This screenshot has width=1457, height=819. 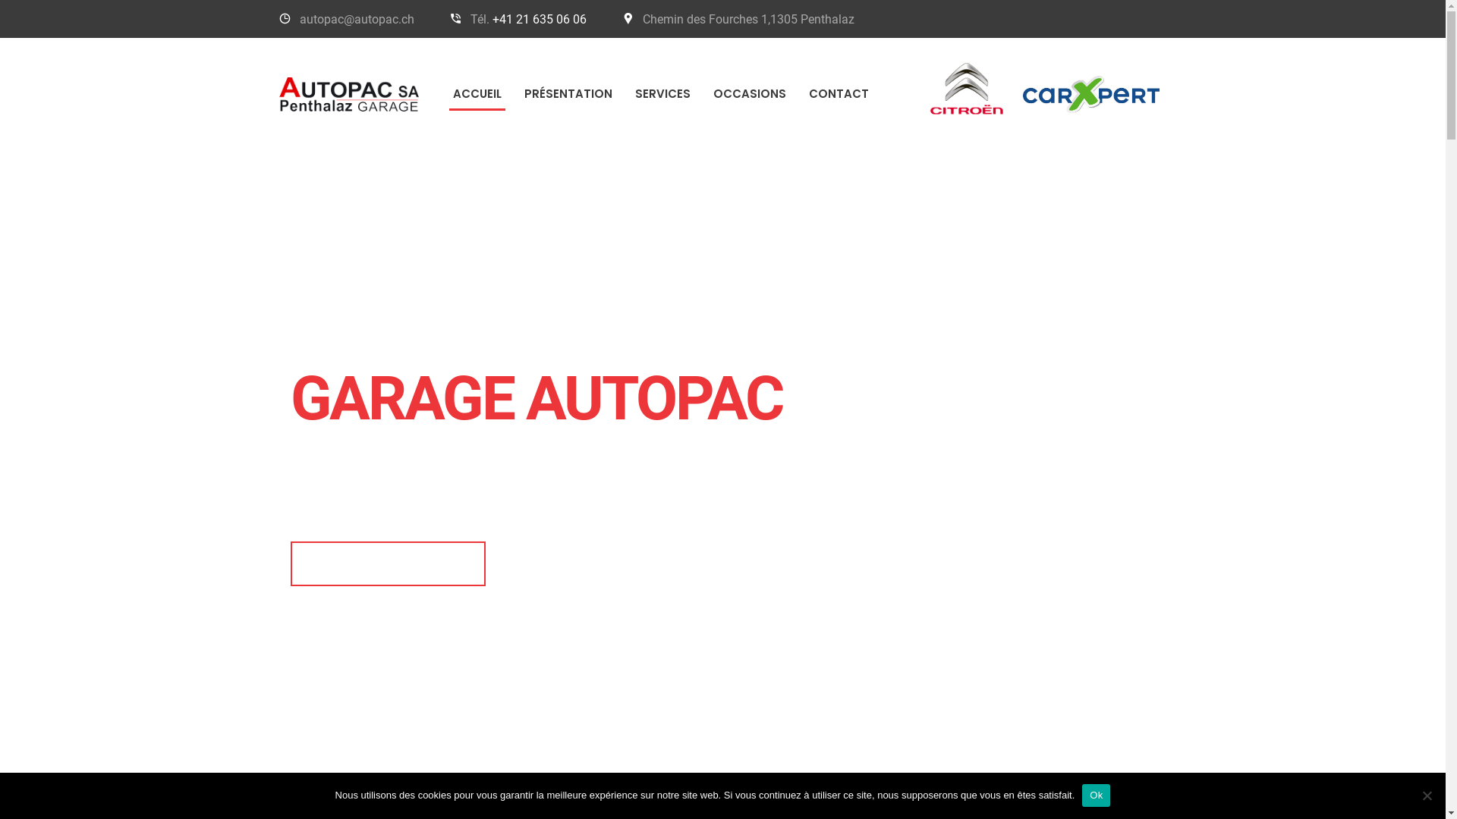 What do you see at coordinates (49, 445) in the screenshot?
I see `Previous` at bounding box center [49, 445].